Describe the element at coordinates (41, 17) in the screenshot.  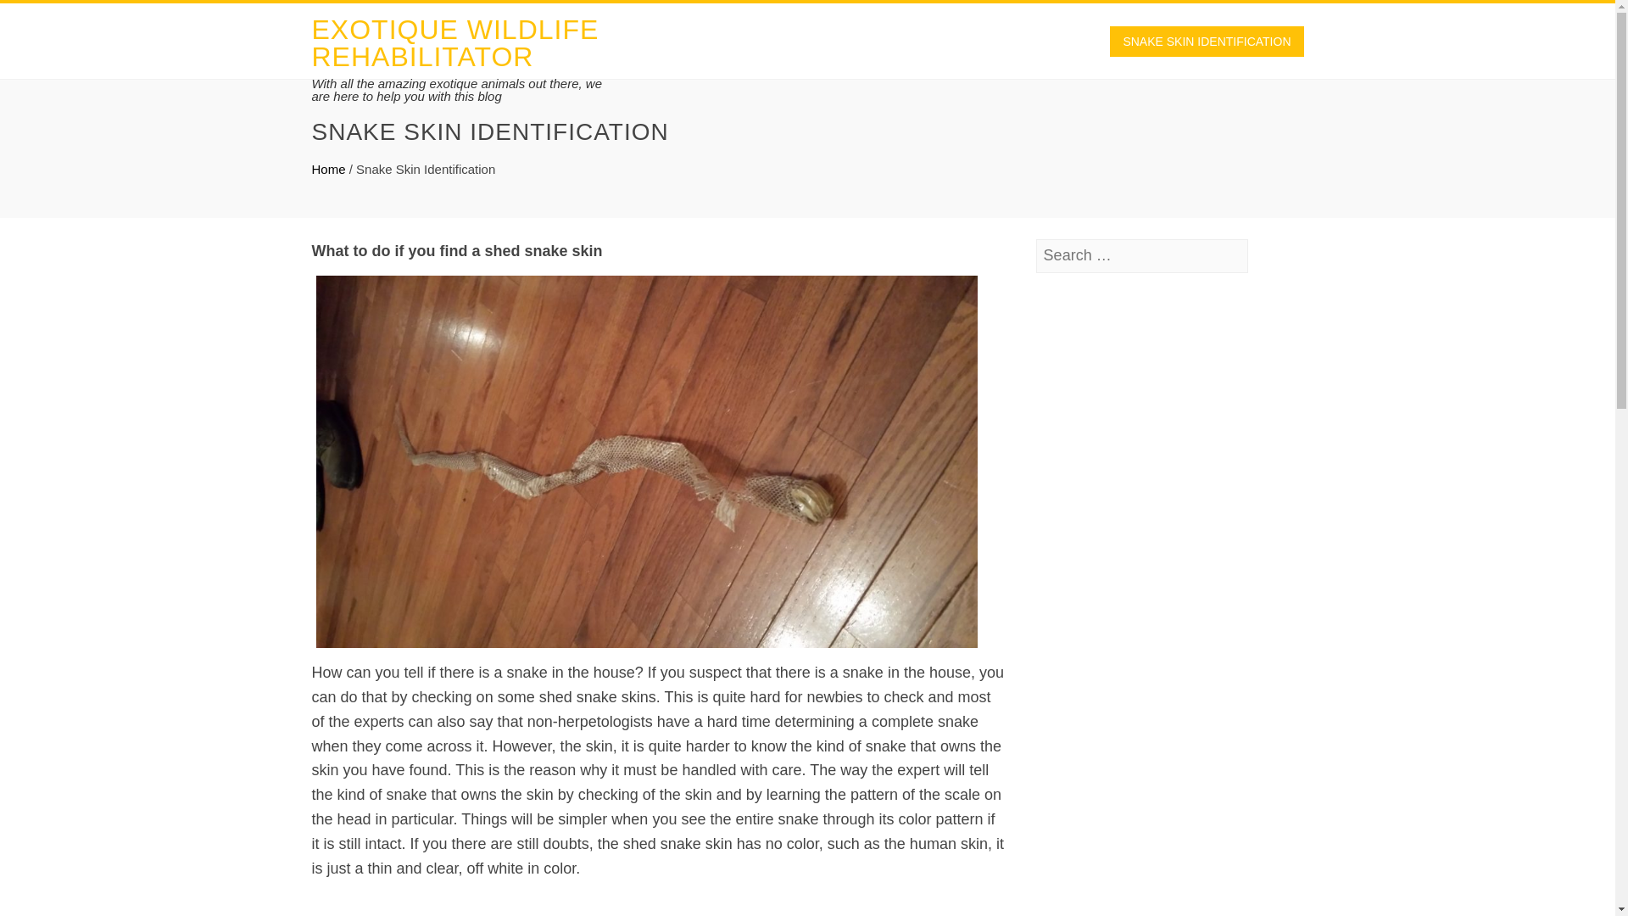
I see `Search` at that location.